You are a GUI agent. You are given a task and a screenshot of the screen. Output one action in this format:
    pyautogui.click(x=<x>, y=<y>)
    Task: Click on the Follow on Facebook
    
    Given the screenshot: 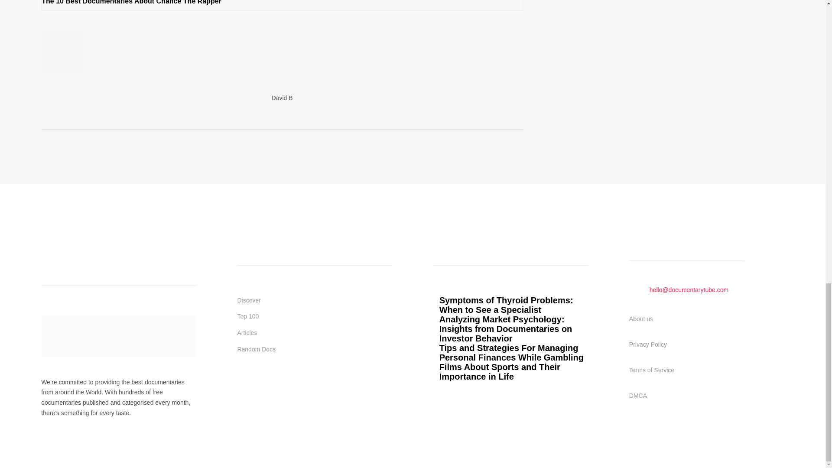 What is the action you would take?
    pyautogui.click(x=244, y=382)
    